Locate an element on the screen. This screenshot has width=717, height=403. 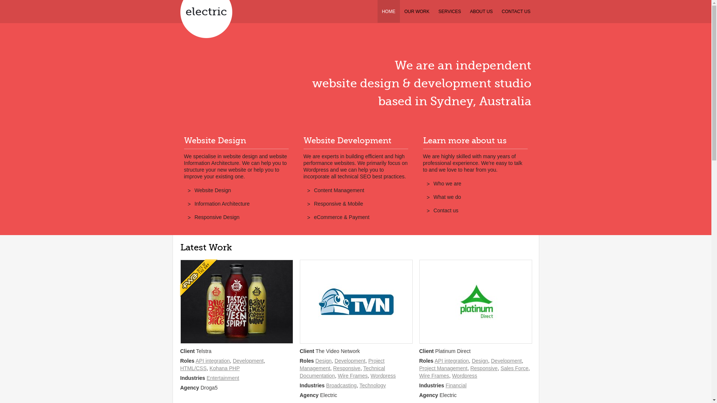
Responsive is located at coordinates (484, 368).